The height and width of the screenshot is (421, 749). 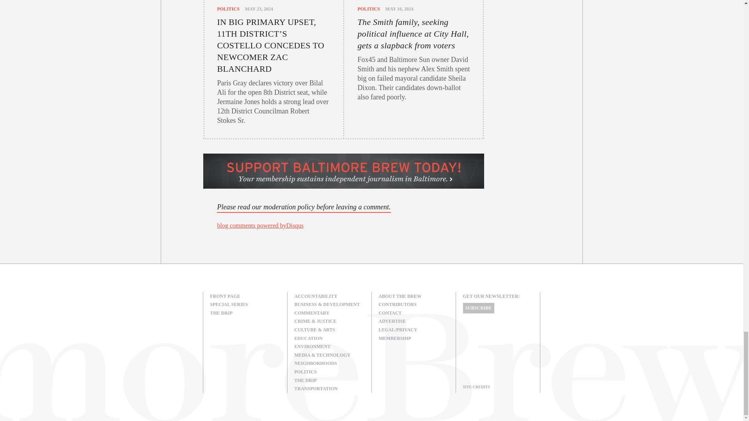 What do you see at coordinates (368, 9) in the screenshot?
I see `POLITICS` at bounding box center [368, 9].